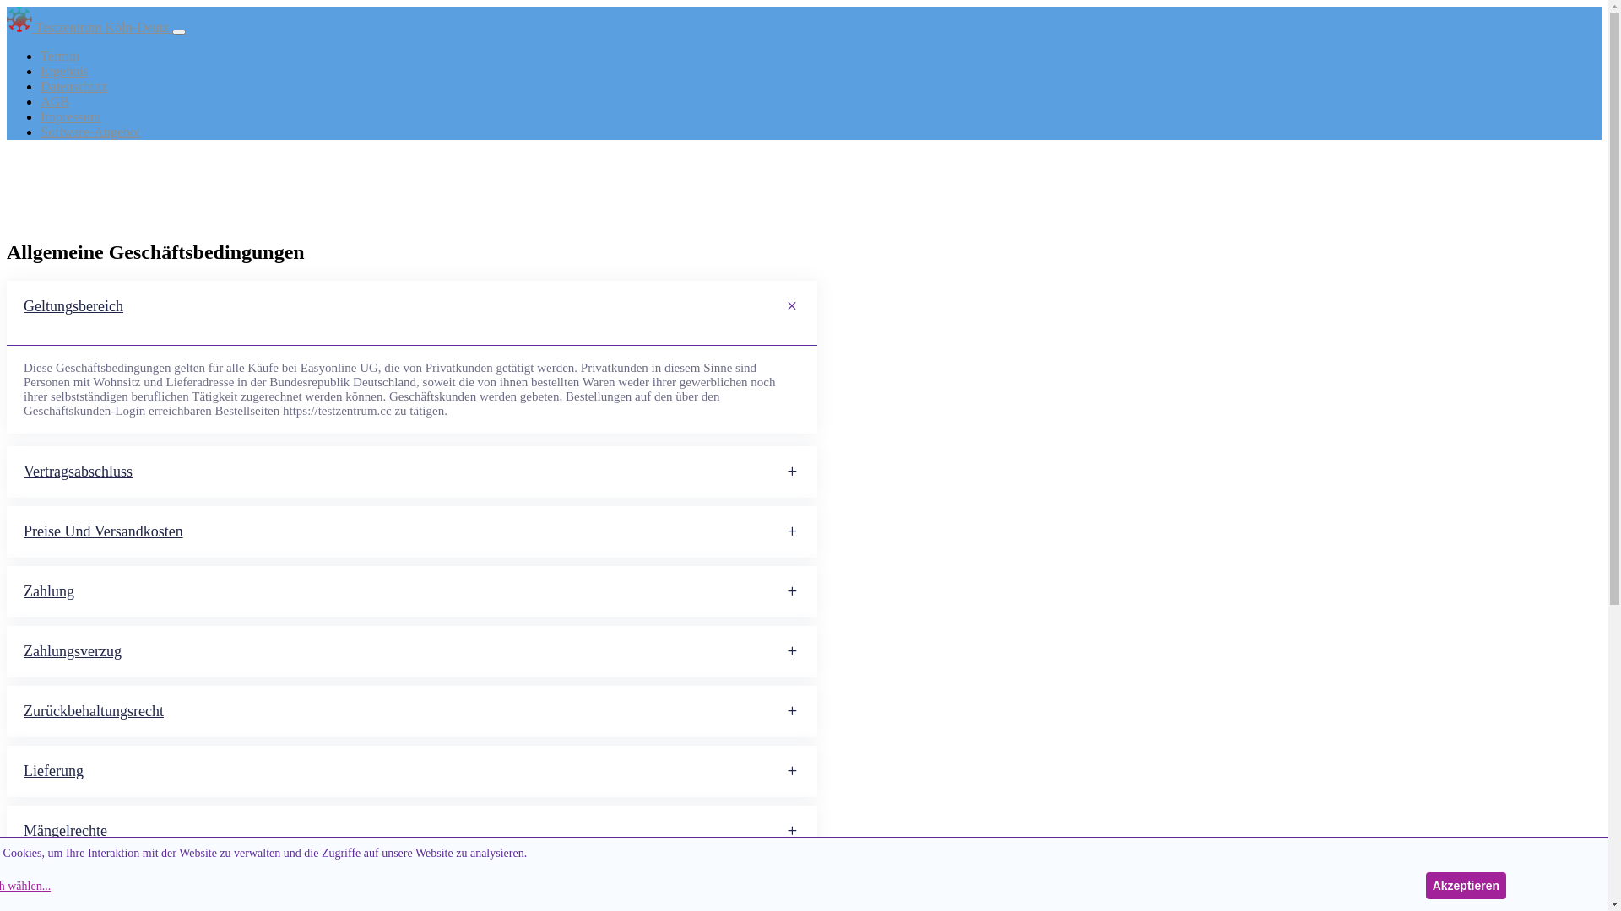 The image size is (1621, 911). I want to click on Software-Angebot, so click(90, 132).